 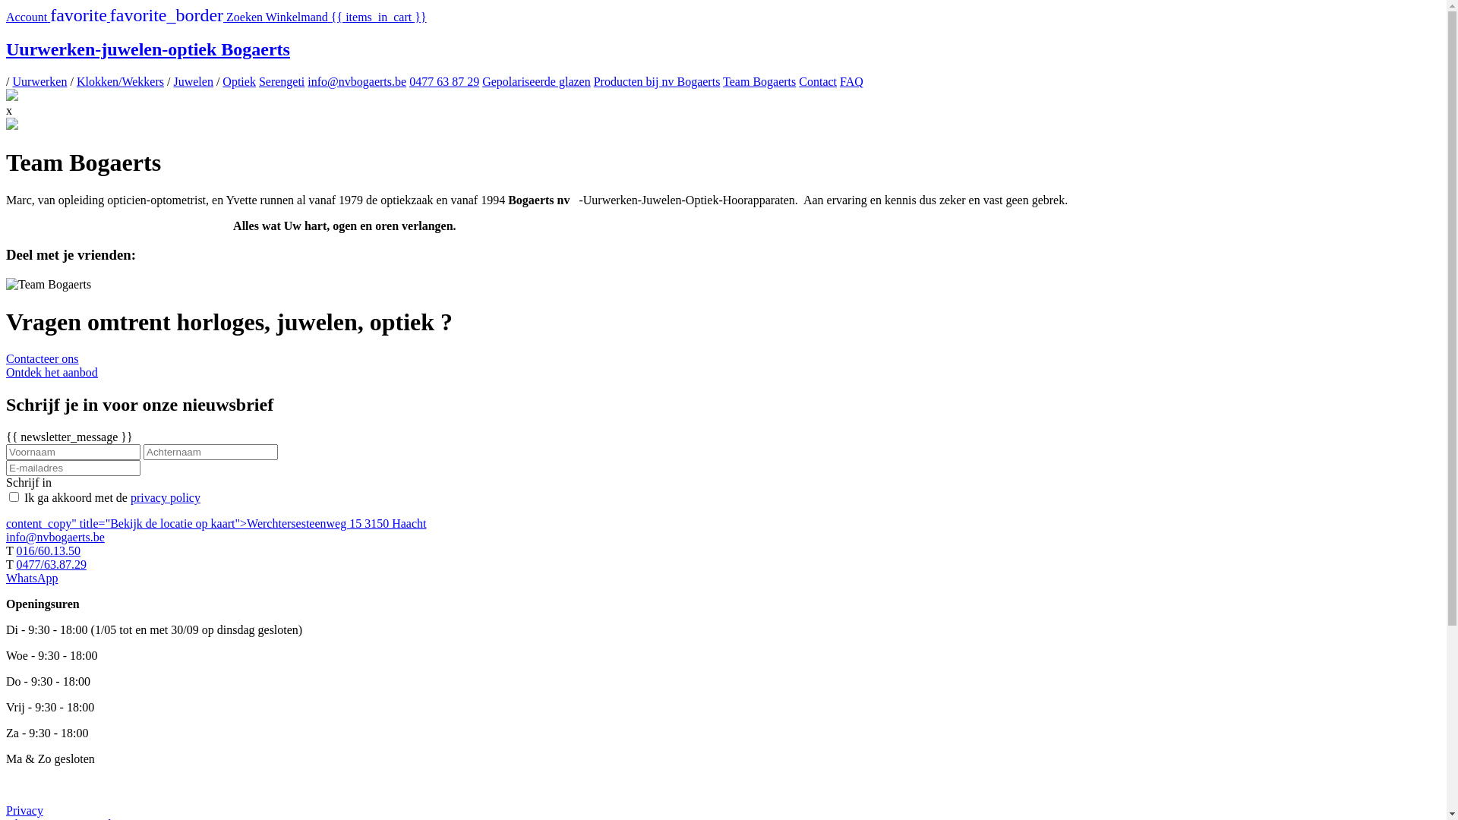 What do you see at coordinates (39, 82) in the screenshot?
I see `Uurwerken` at bounding box center [39, 82].